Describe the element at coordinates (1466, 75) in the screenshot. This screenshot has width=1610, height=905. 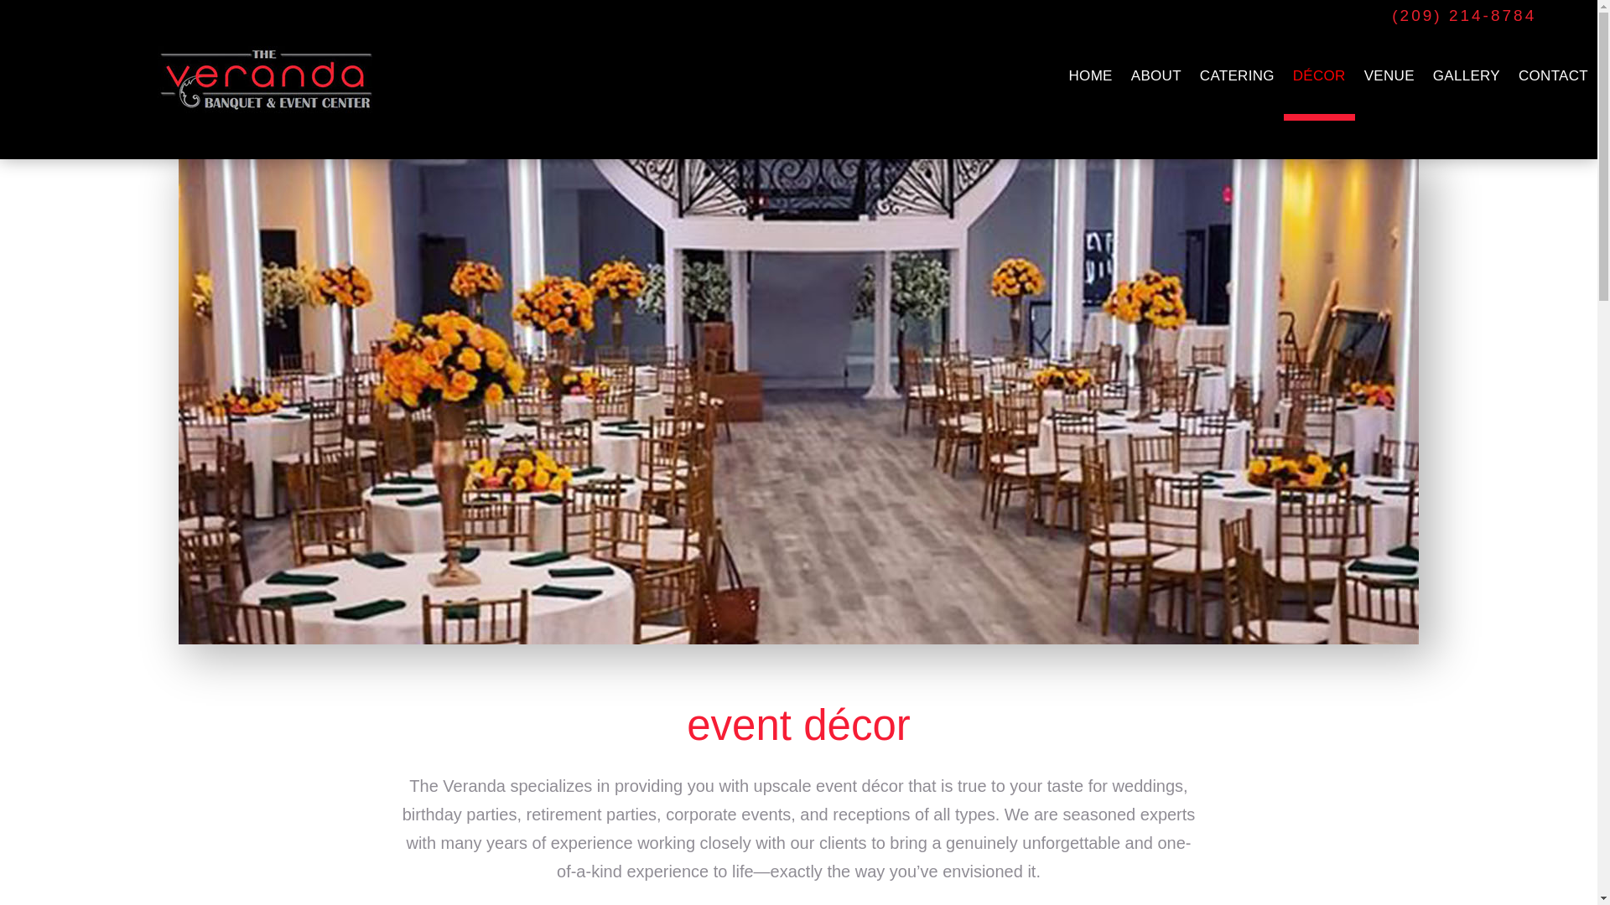
I see `GALLERY` at that location.